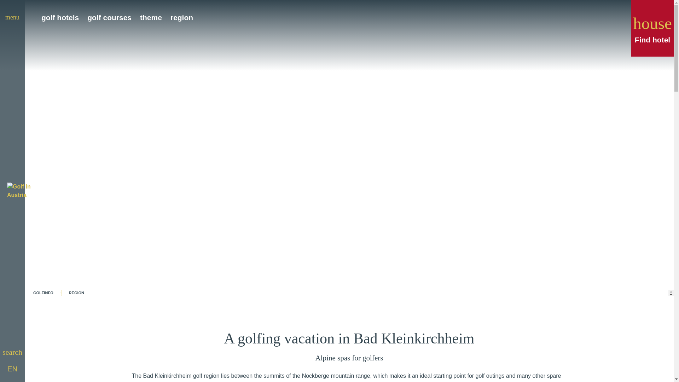 Image resolution: width=679 pixels, height=382 pixels. I want to click on Golfinfo, so click(43, 293).